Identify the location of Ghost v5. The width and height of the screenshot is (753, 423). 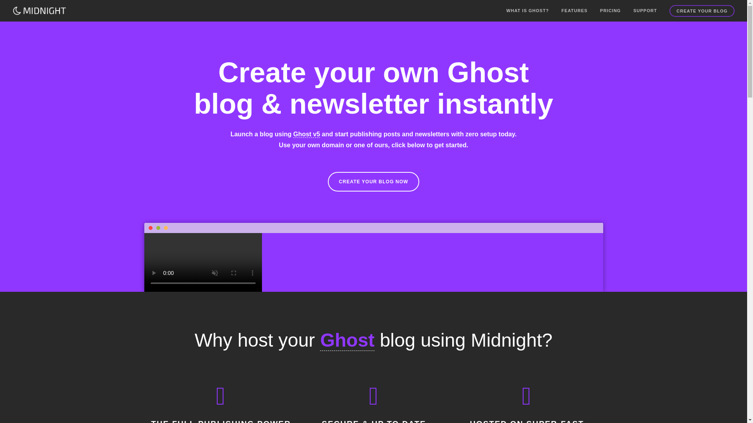
(307, 134).